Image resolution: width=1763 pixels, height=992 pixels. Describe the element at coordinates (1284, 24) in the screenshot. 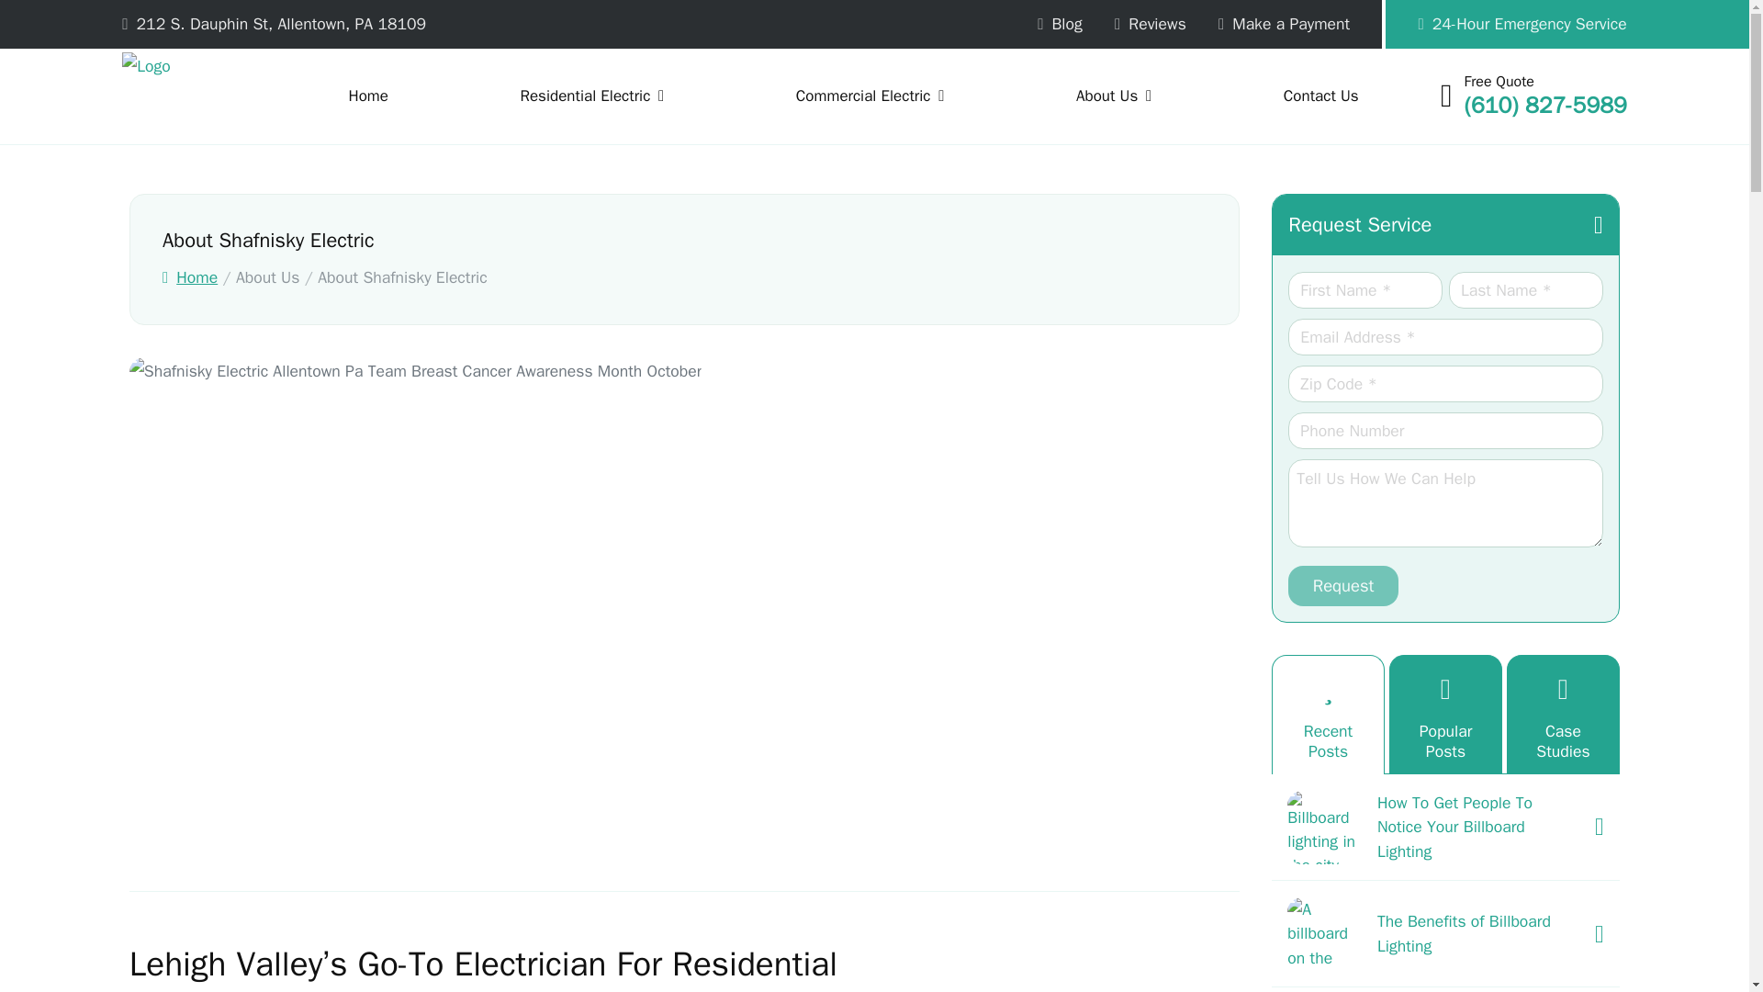

I see `Make a Payment` at that location.